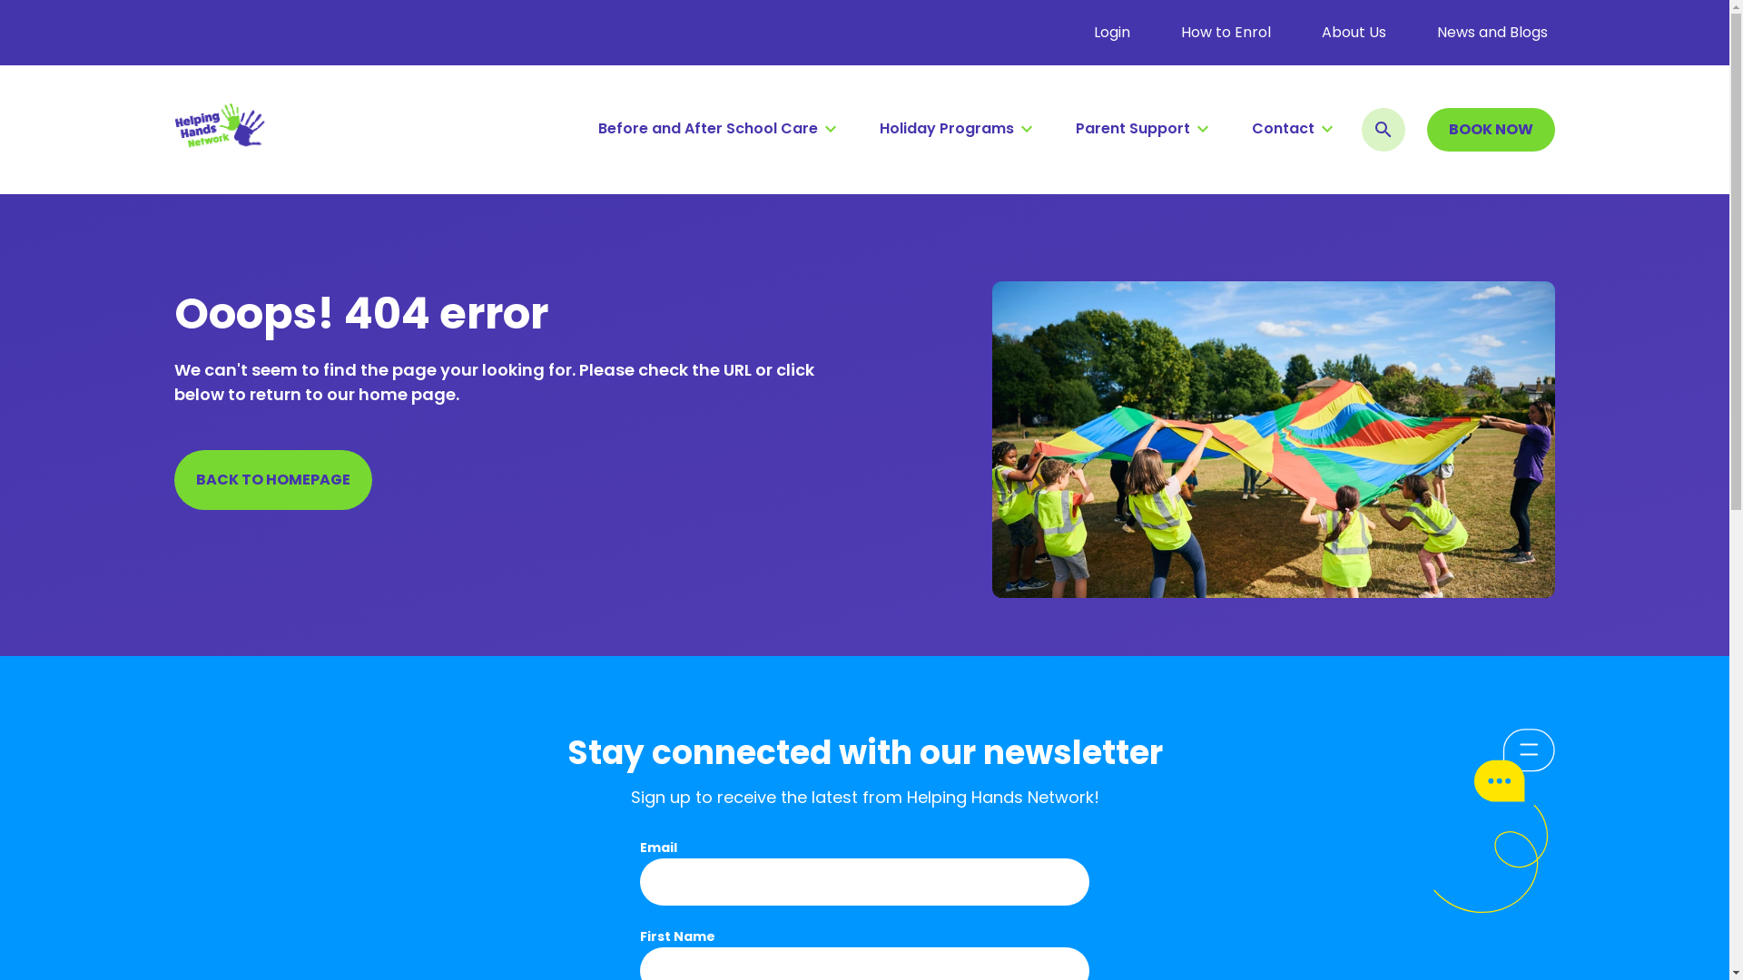 This screenshot has height=980, width=1743. Describe the element at coordinates (717, 130) in the screenshot. I see `Before and After School Care` at that location.